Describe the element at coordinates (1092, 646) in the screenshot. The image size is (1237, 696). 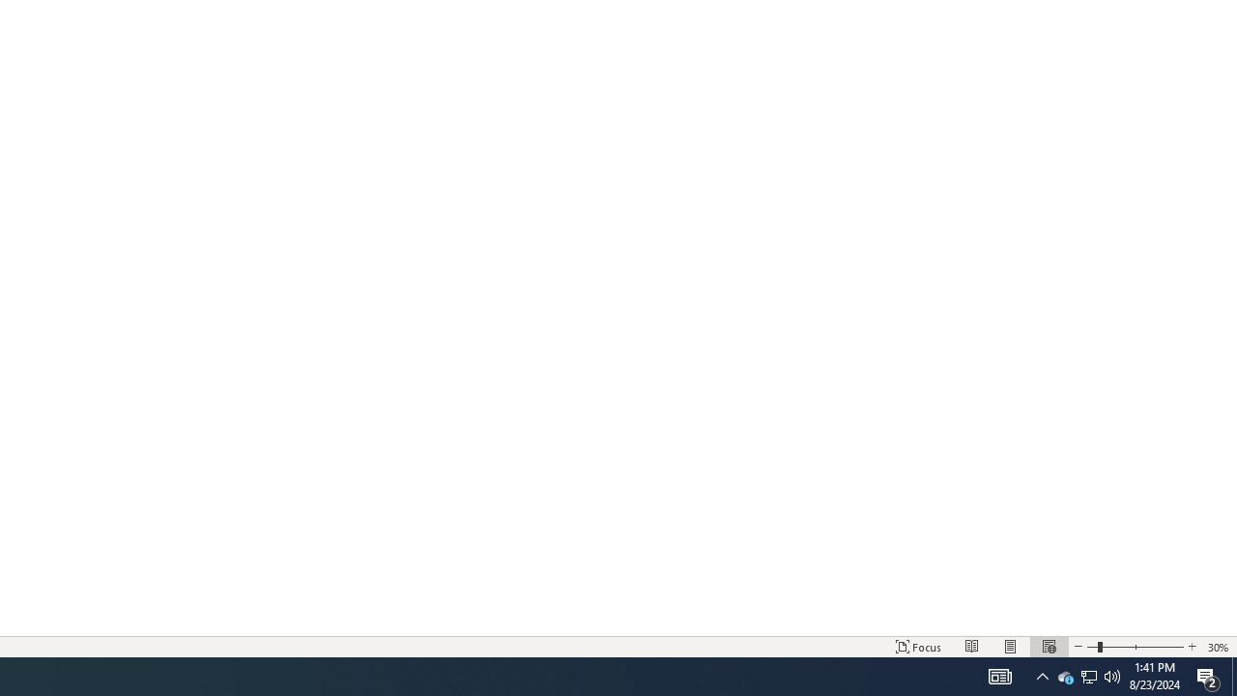
I see `Zoom Out` at that location.